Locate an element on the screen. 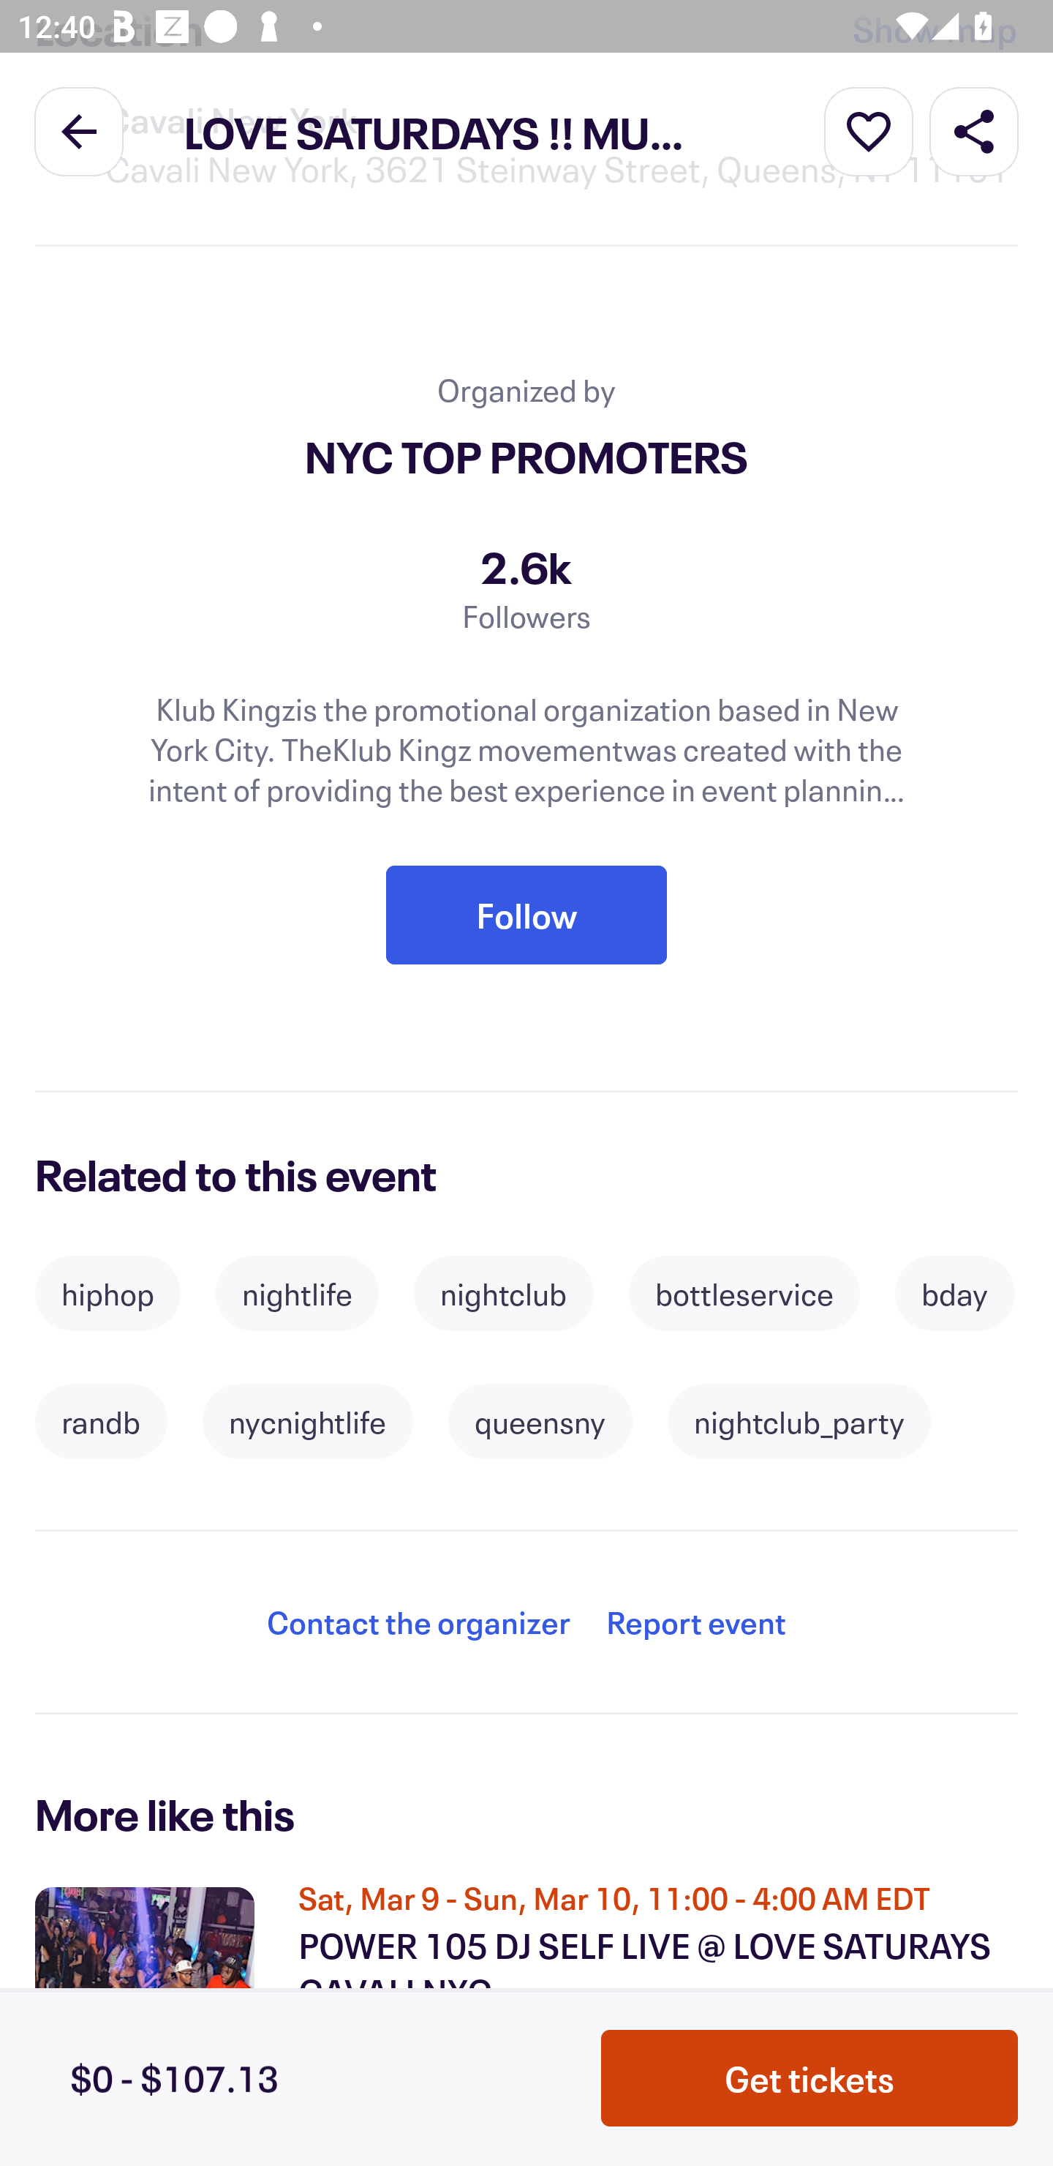 The image size is (1053, 2166). Report event is located at coordinates (696, 1622).